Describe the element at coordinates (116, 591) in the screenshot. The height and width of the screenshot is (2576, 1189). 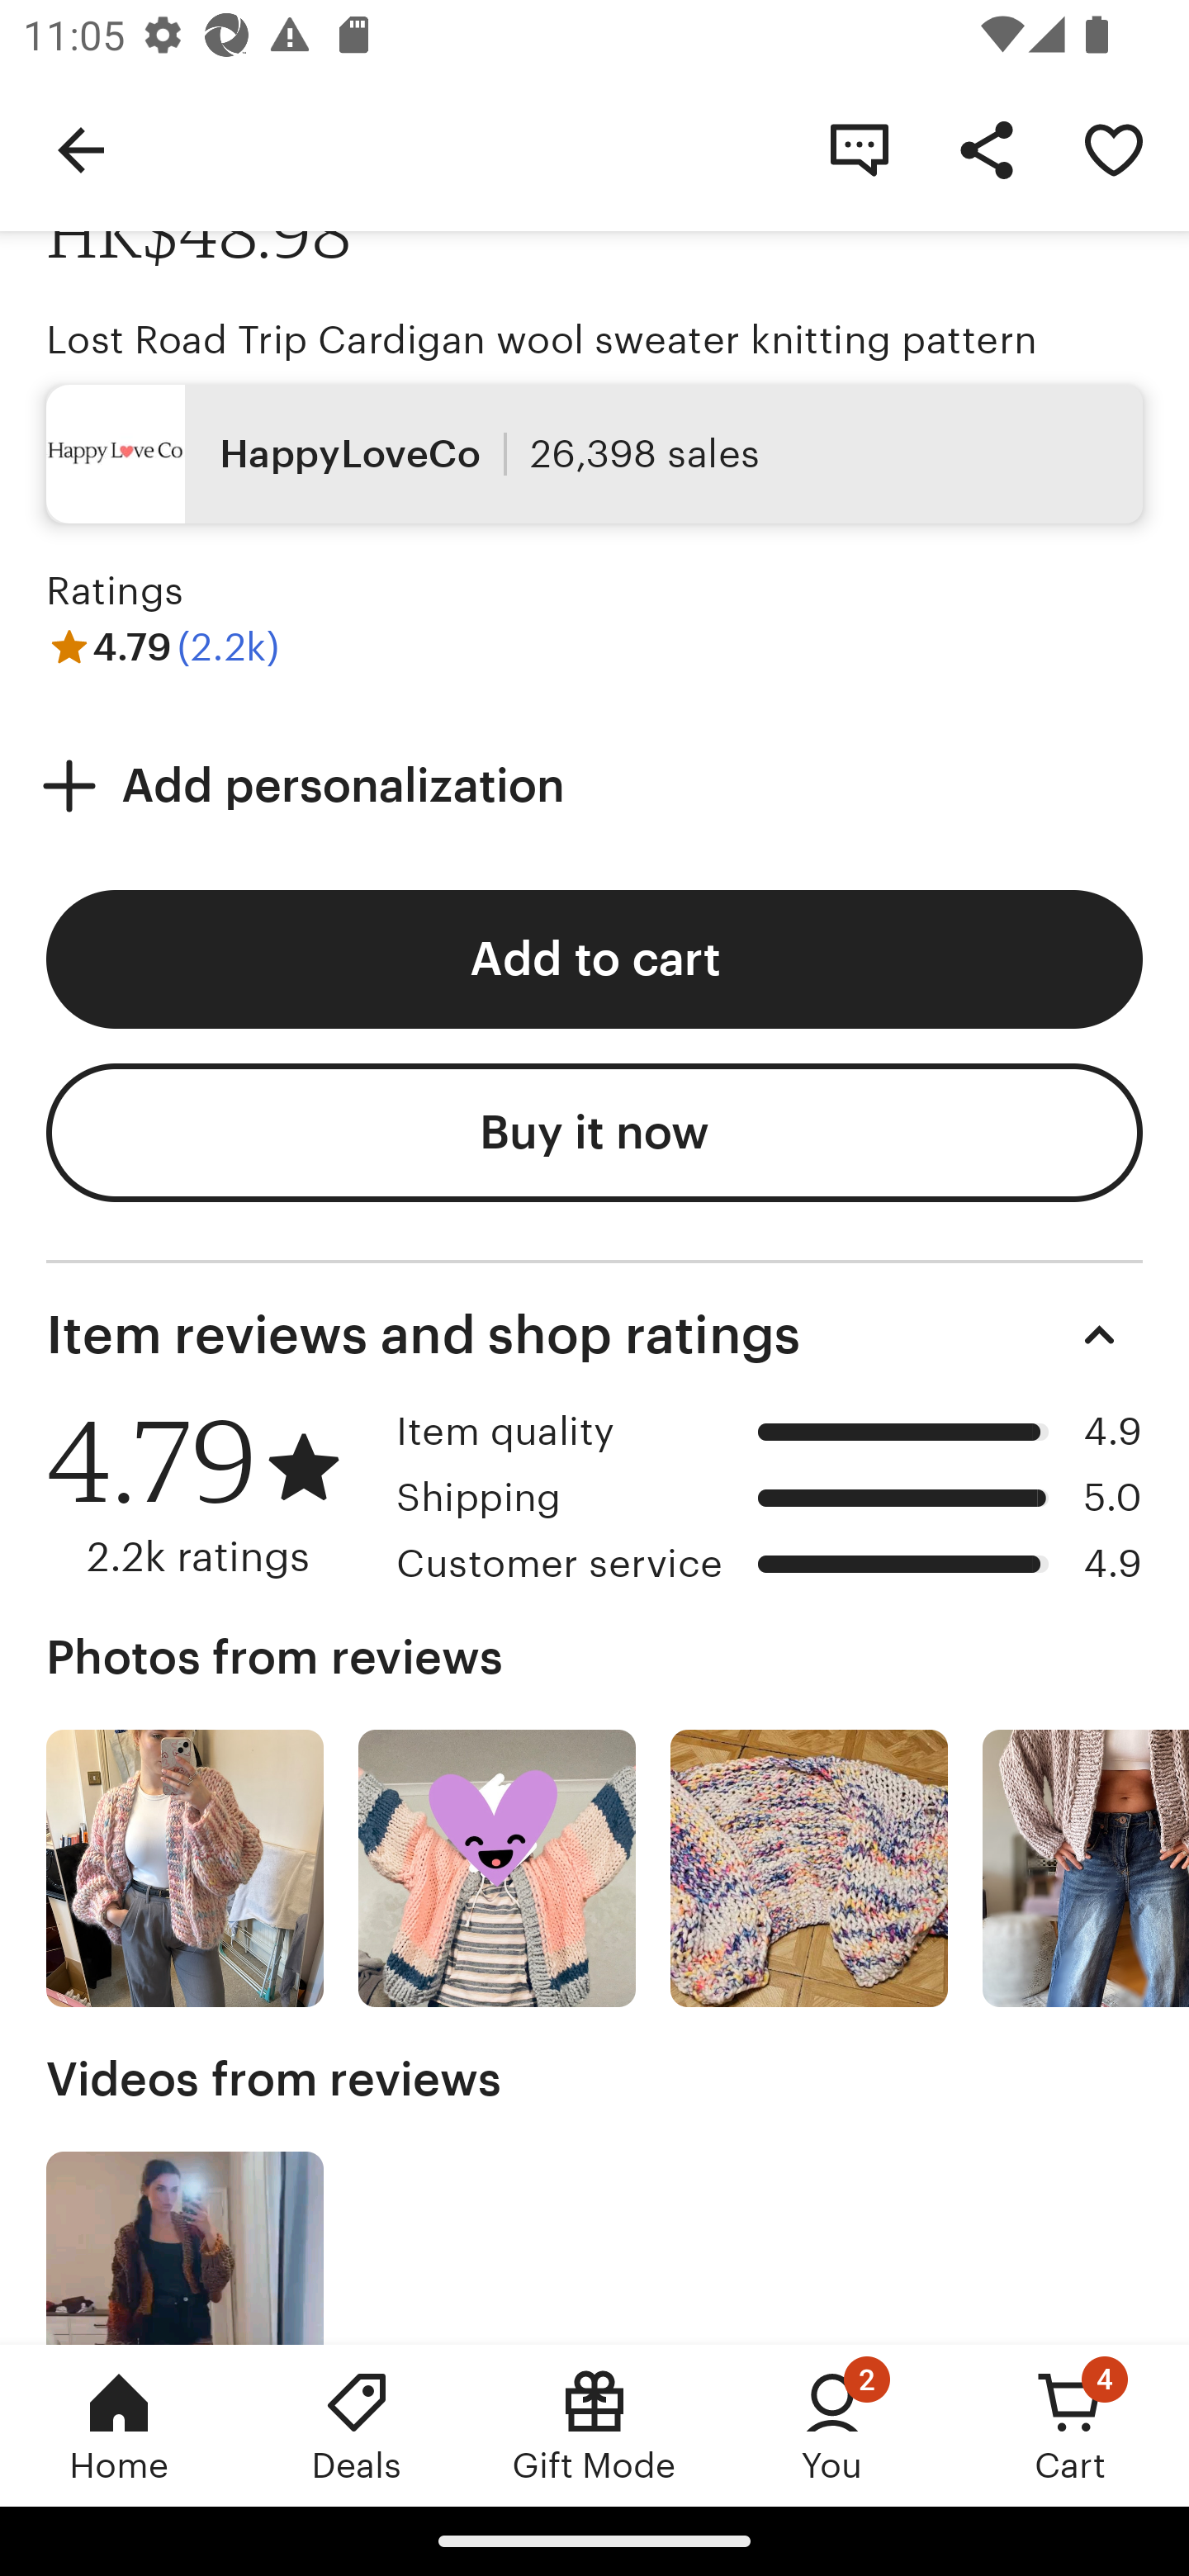
I see `Ratings` at that location.